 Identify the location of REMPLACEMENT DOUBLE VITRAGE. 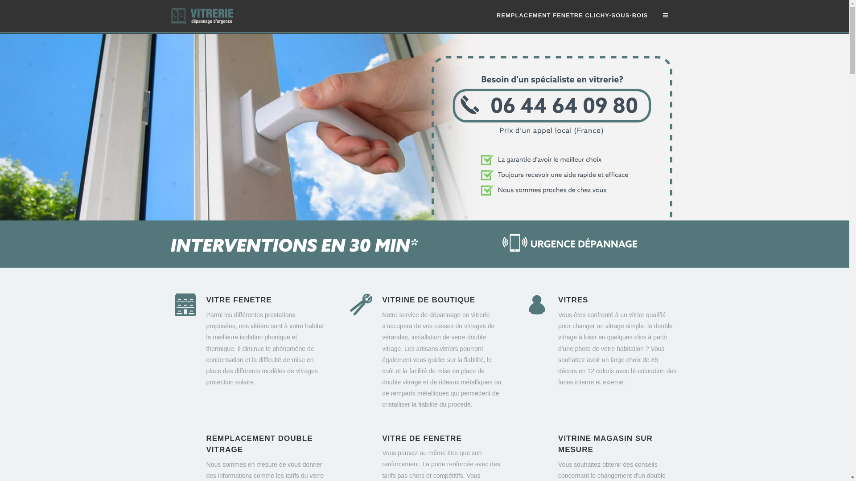
(259, 444).